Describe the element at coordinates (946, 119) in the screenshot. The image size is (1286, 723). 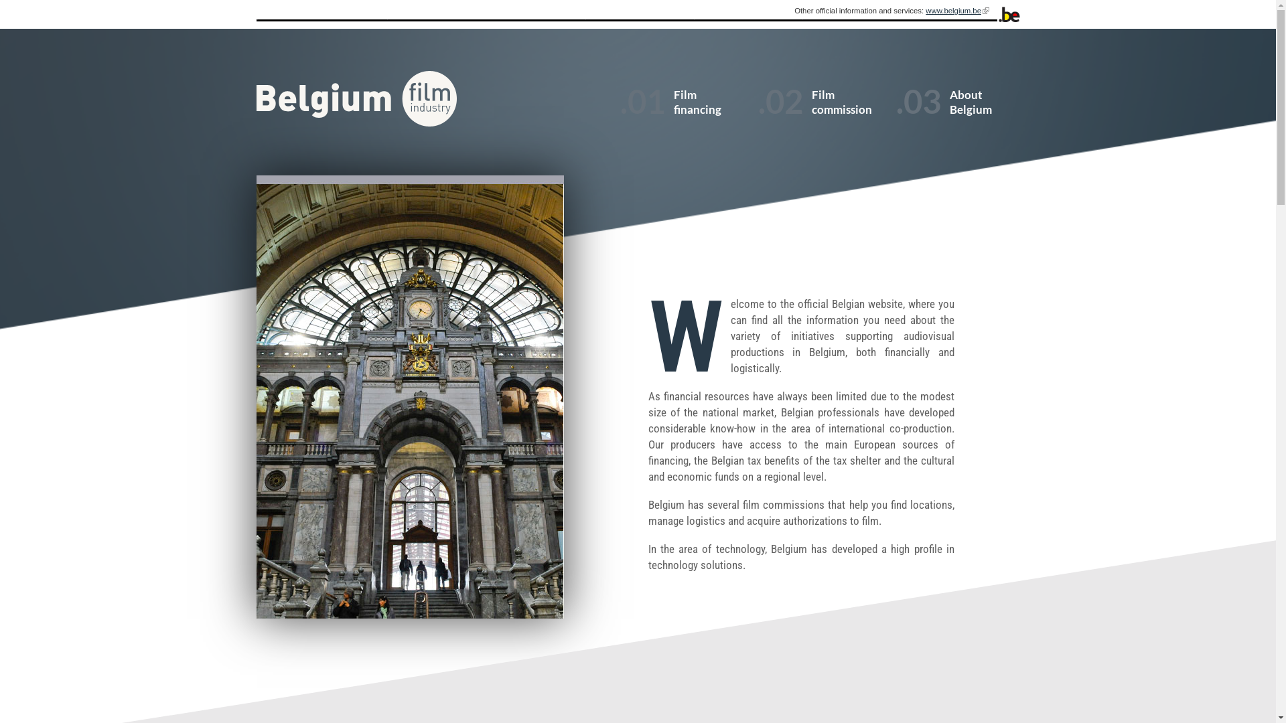
I see `About Belgium` at that location.